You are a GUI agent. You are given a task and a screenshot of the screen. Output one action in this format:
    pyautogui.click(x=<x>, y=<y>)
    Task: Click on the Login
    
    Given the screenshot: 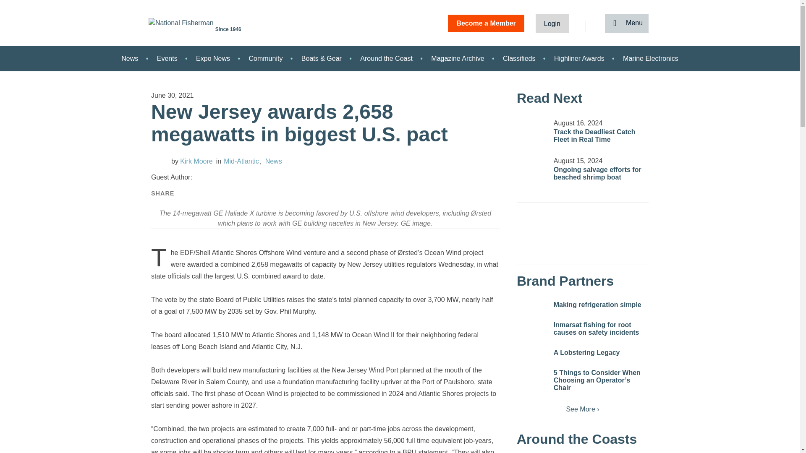 What is the action you would take?
    pyautogui.click(x=552, y=23)
    